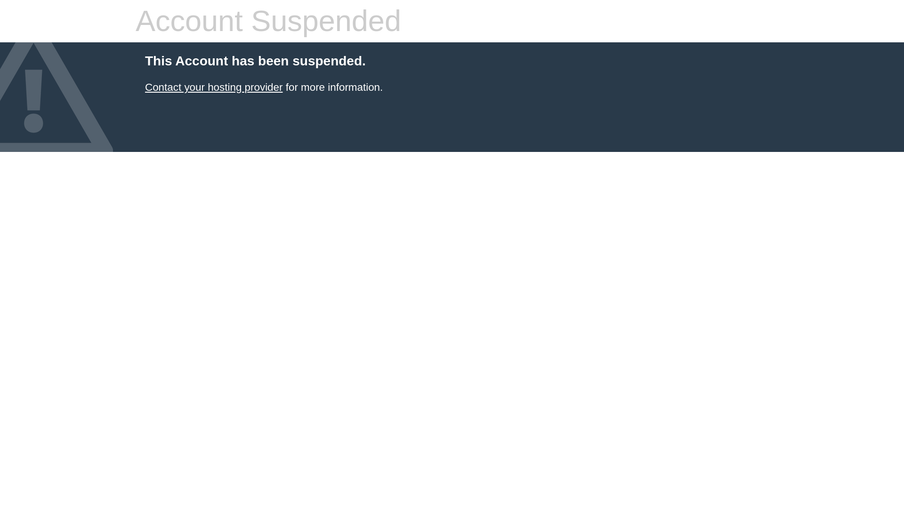 This screenshot has height=508, width=904. I want to click on Contact your hosting provider, so click(213, 87).